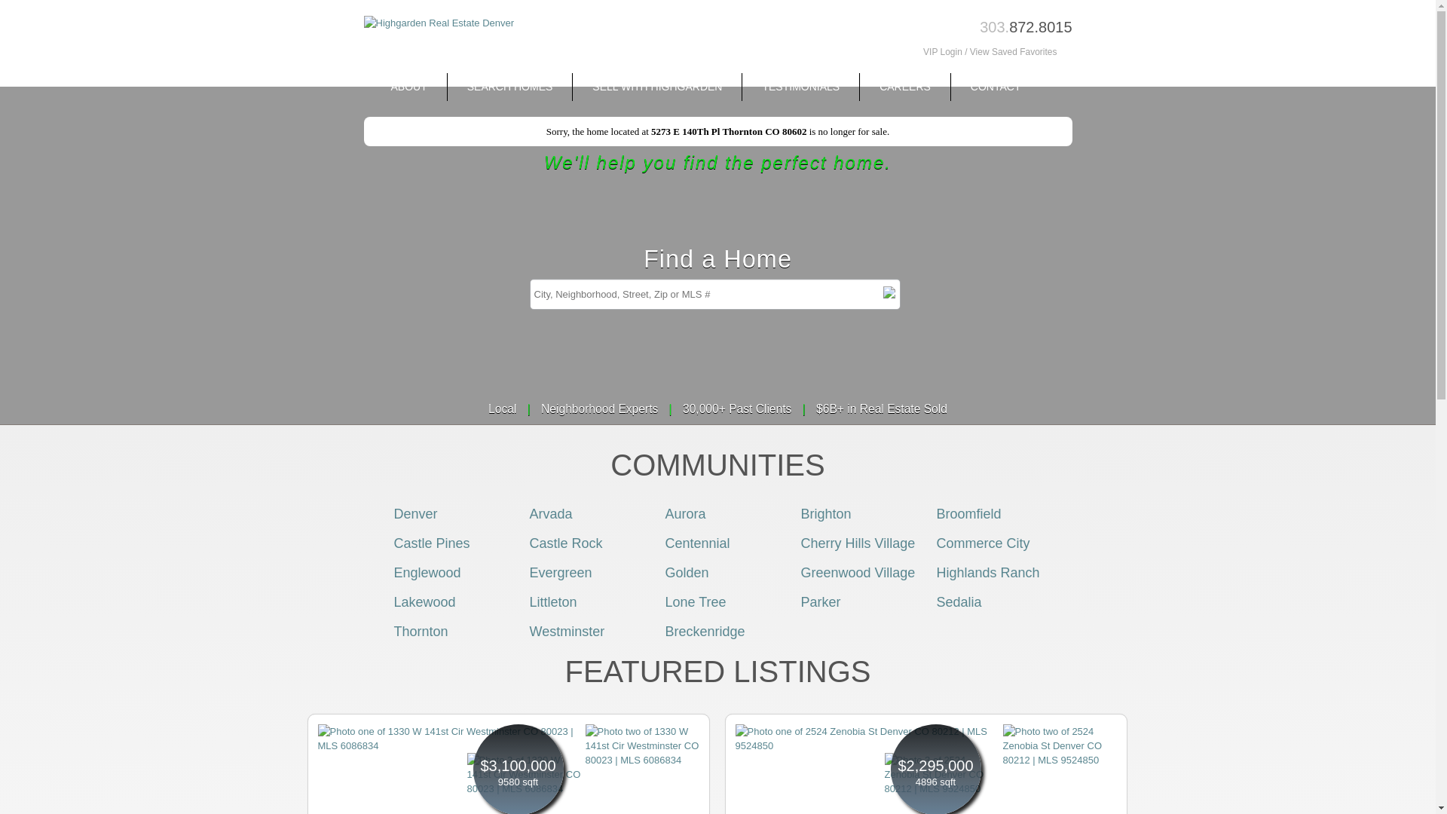 This screenshot has width=1447, height=814. What do you see at coordinates (427, 573) in the screenshot?
I see `View Englewood, CO homes for sale.` at bounding box center [427, 573].